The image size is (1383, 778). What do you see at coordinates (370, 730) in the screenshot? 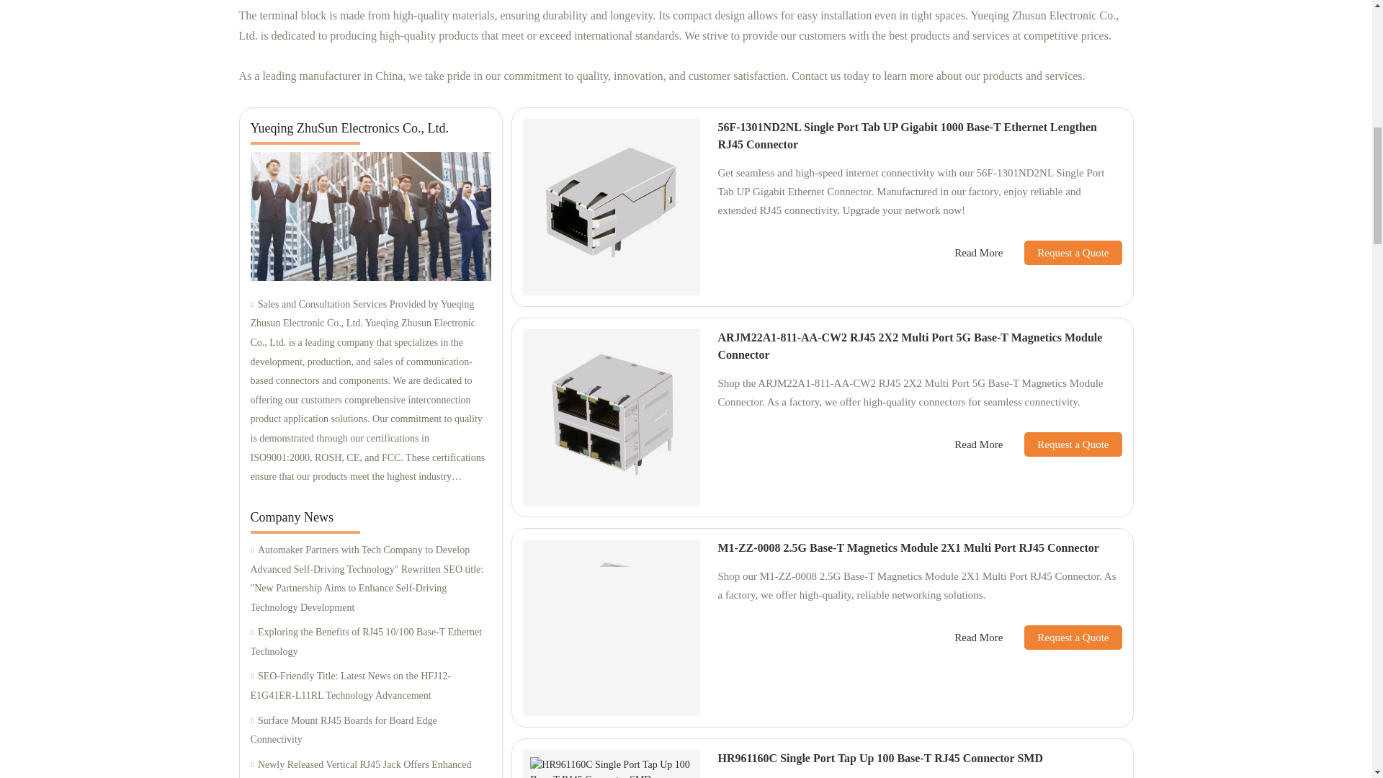
I see `Surface Mount RJ45 Boards for Board Edge Connectivity` at bounding box center [370, 730].